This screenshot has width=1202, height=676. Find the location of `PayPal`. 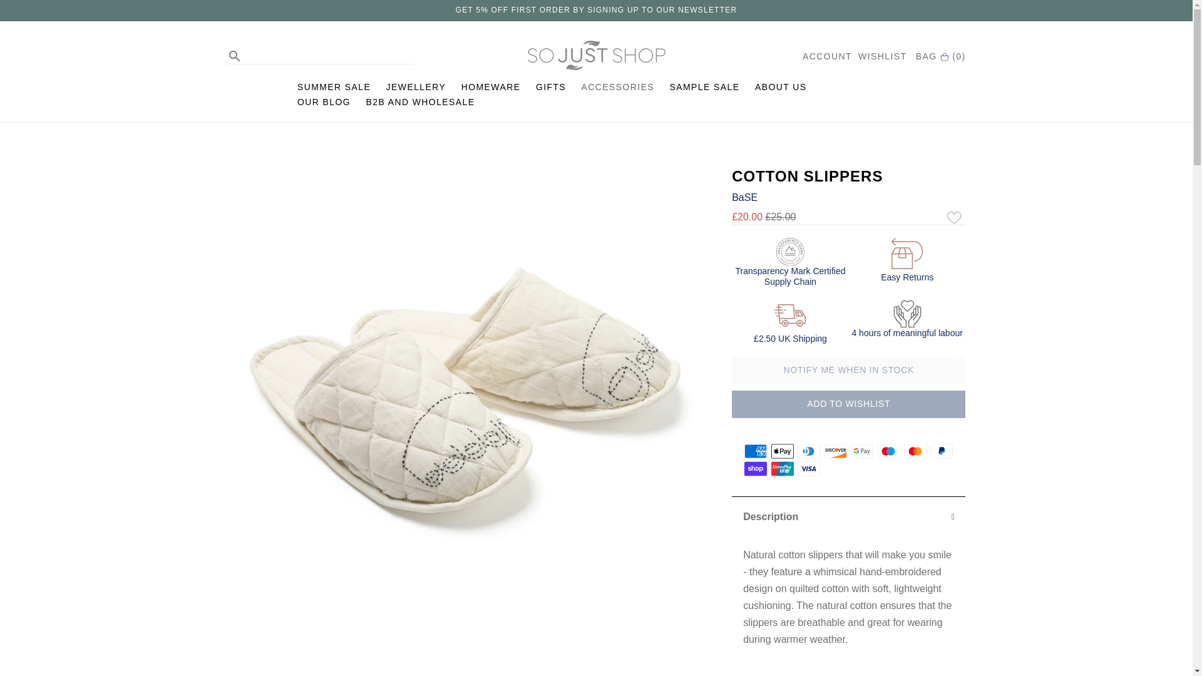

PayPal is located at coordinates (942, 451).